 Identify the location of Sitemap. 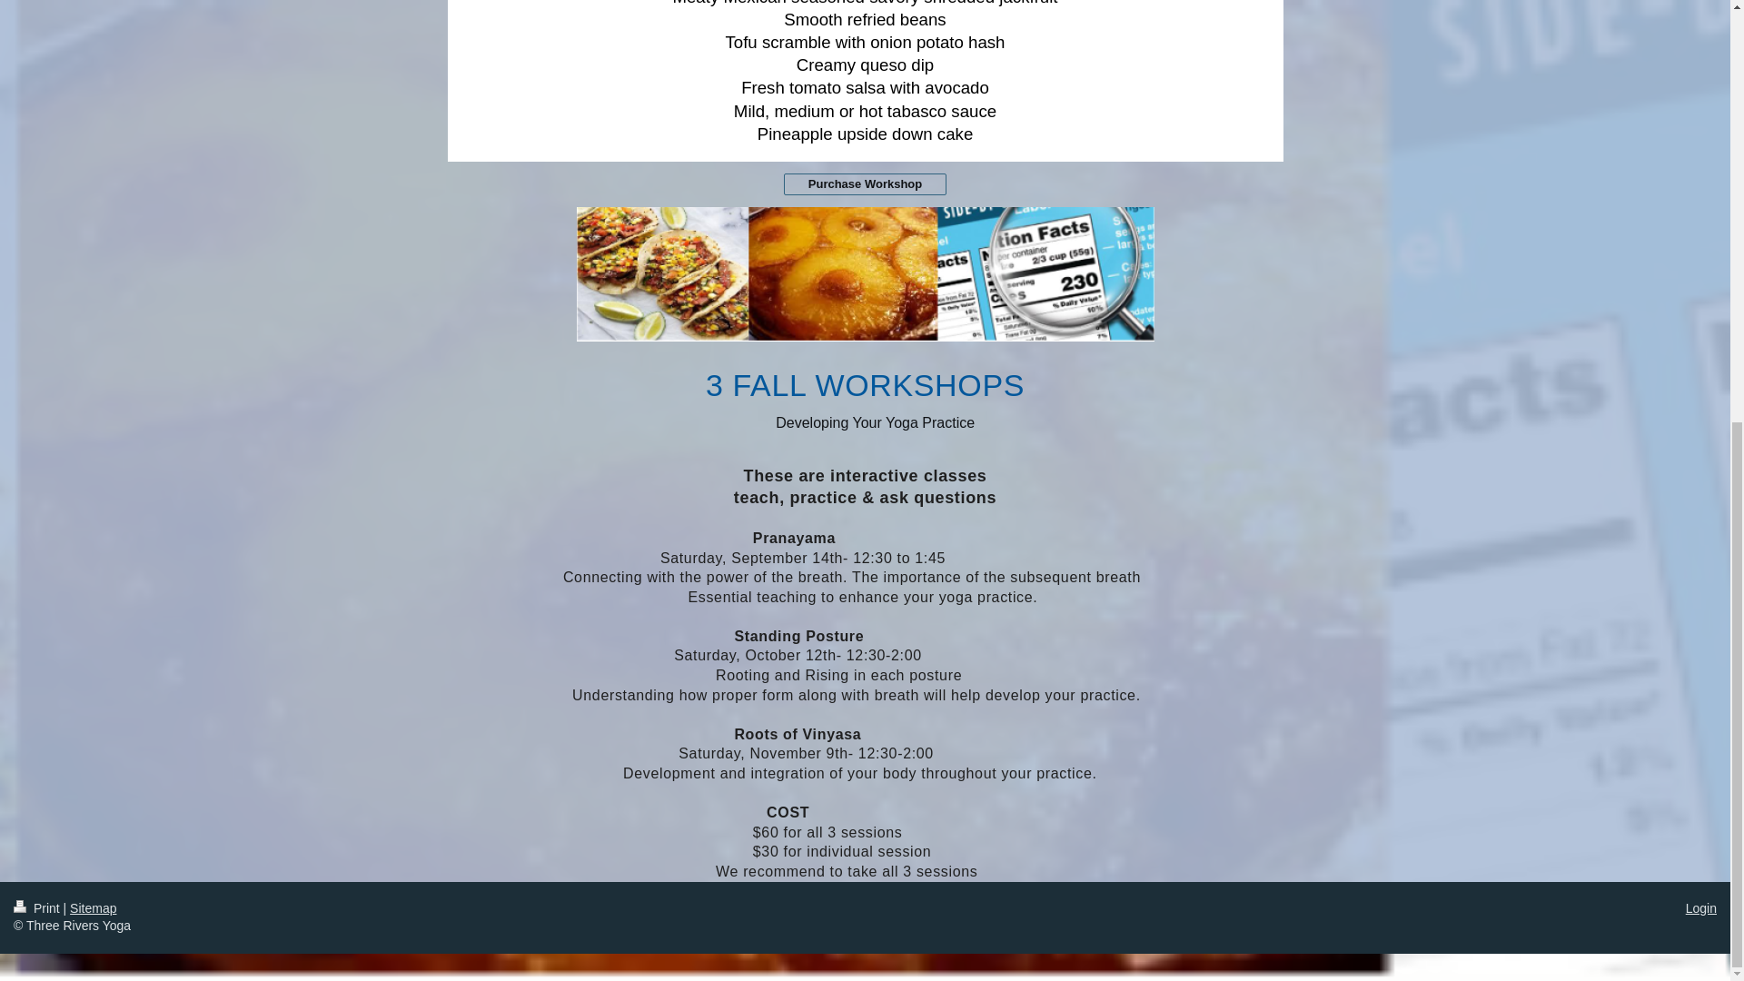
(93, 908).